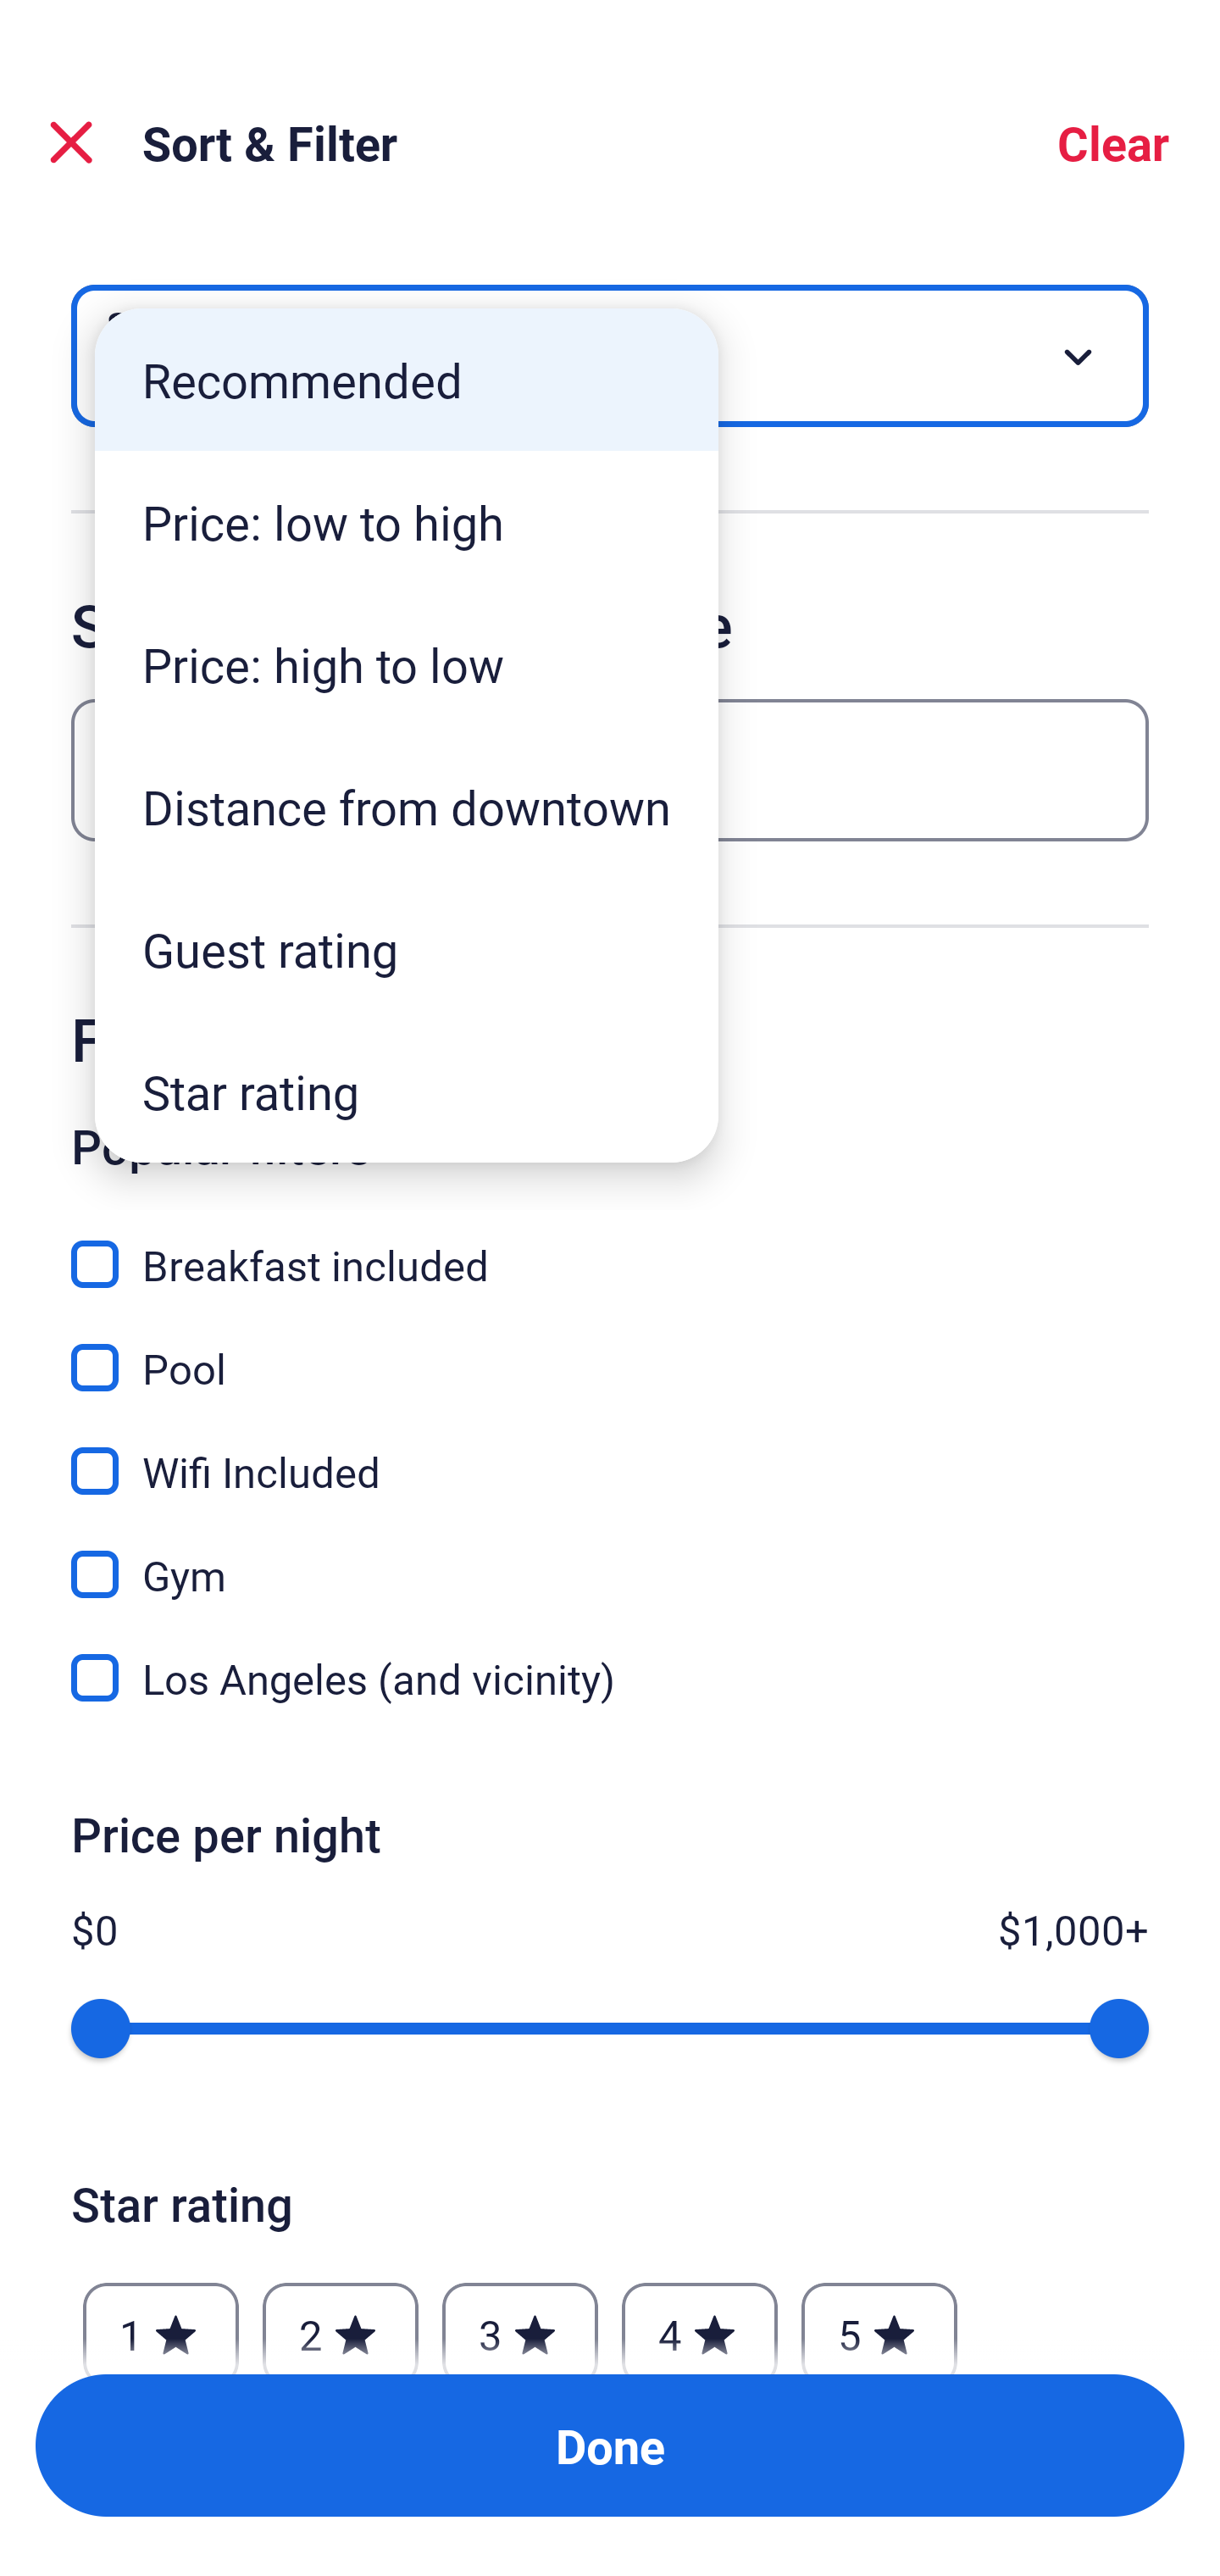  I want to click on Distance from downtown, so click(407, 807).